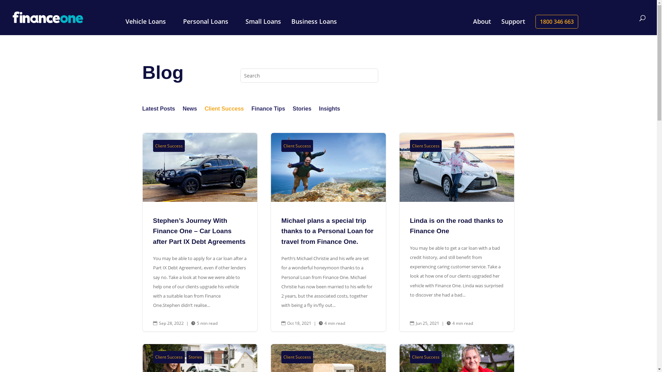  I want to click on 1800 346 663, so click(557, 22).